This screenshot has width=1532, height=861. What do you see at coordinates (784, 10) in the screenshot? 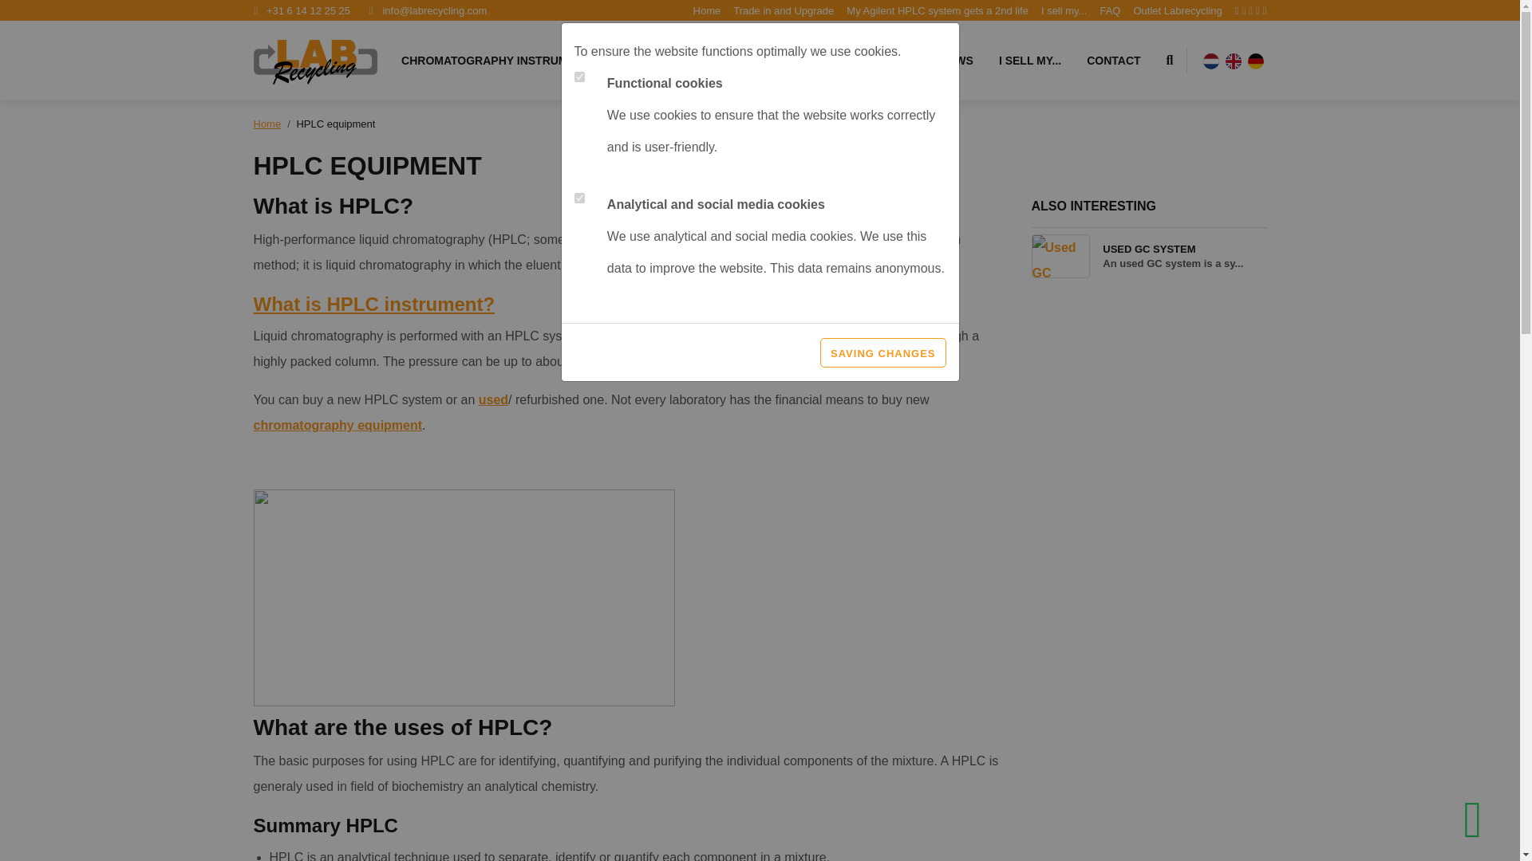
I see `on` at bounding box center [784, 10].